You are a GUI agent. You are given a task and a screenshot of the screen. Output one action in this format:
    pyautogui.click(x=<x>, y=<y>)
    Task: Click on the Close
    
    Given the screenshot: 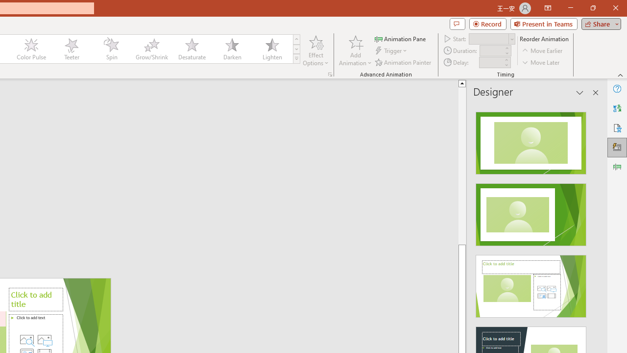 What is the action you would take?
    pyautogui.click(x=615, y=8)
    